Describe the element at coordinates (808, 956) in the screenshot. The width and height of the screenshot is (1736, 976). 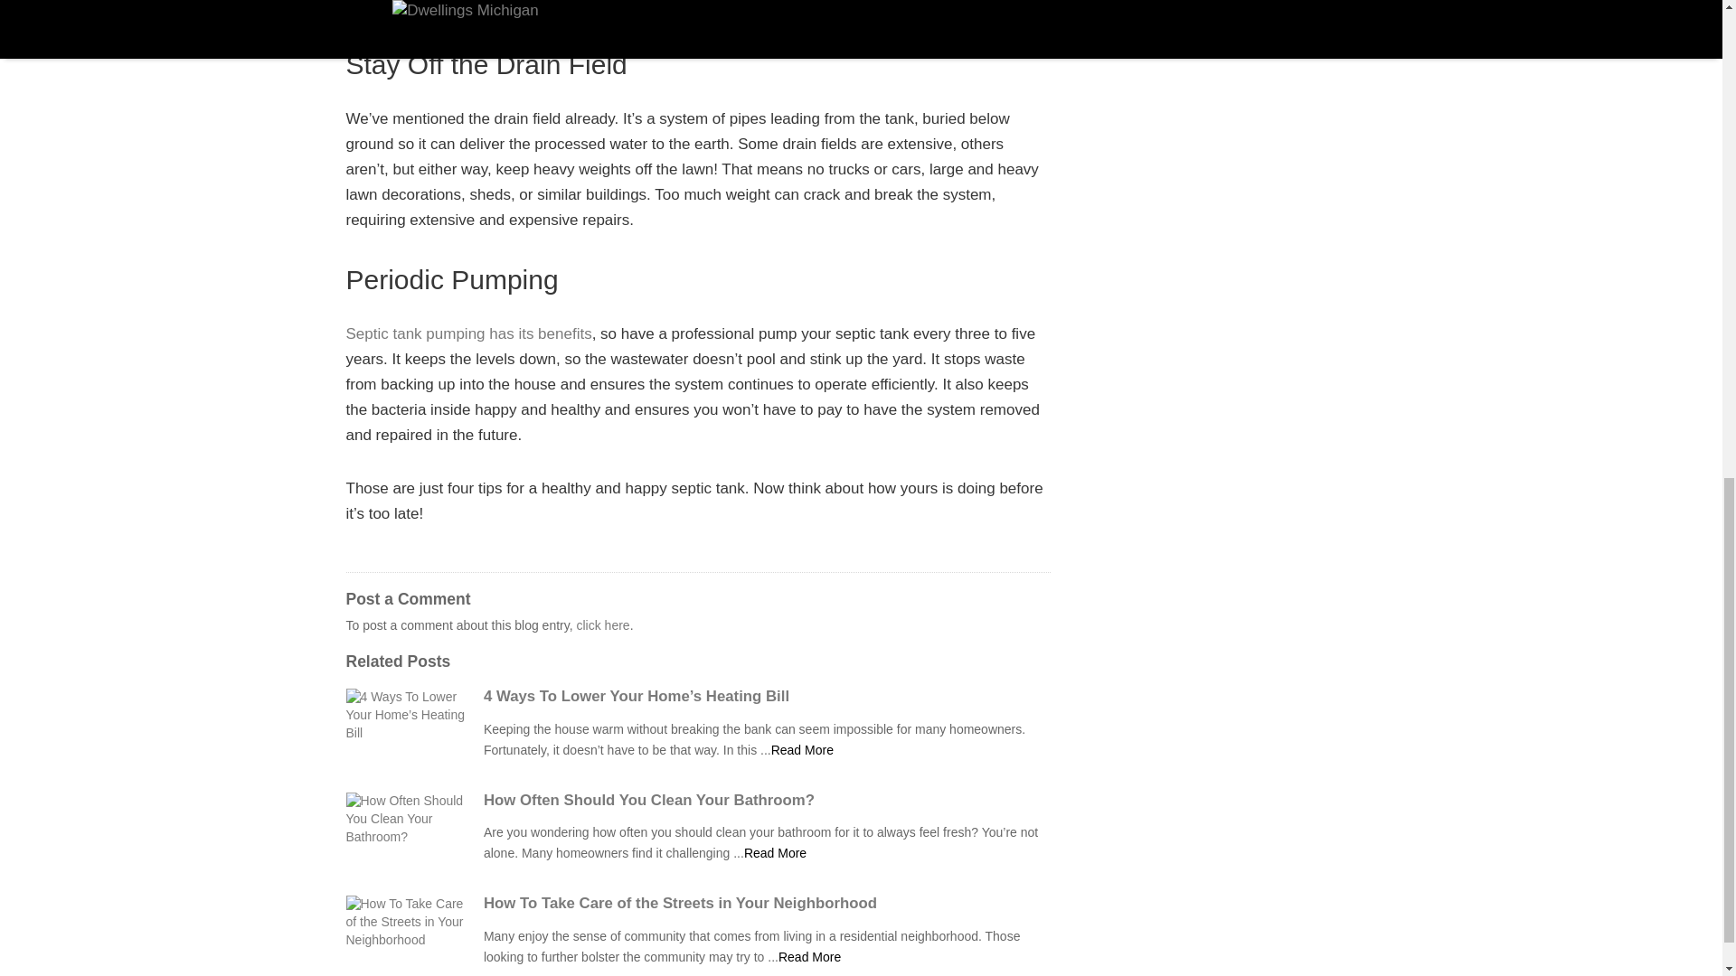
I see `4 Tips for a Healthy and Happy Septic Tank` at that location.